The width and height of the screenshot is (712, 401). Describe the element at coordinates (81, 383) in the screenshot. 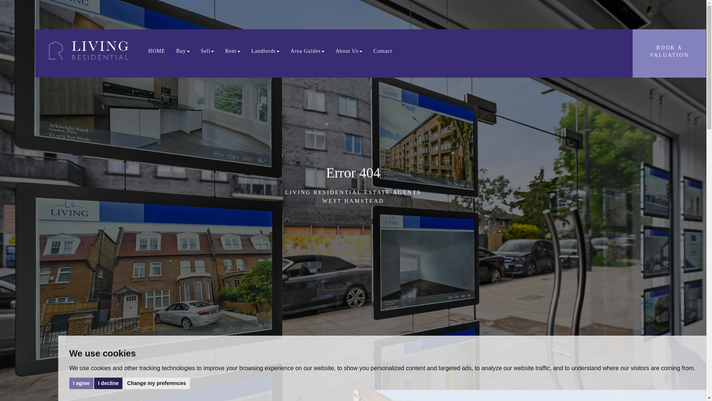

I see `I agree` at that location.